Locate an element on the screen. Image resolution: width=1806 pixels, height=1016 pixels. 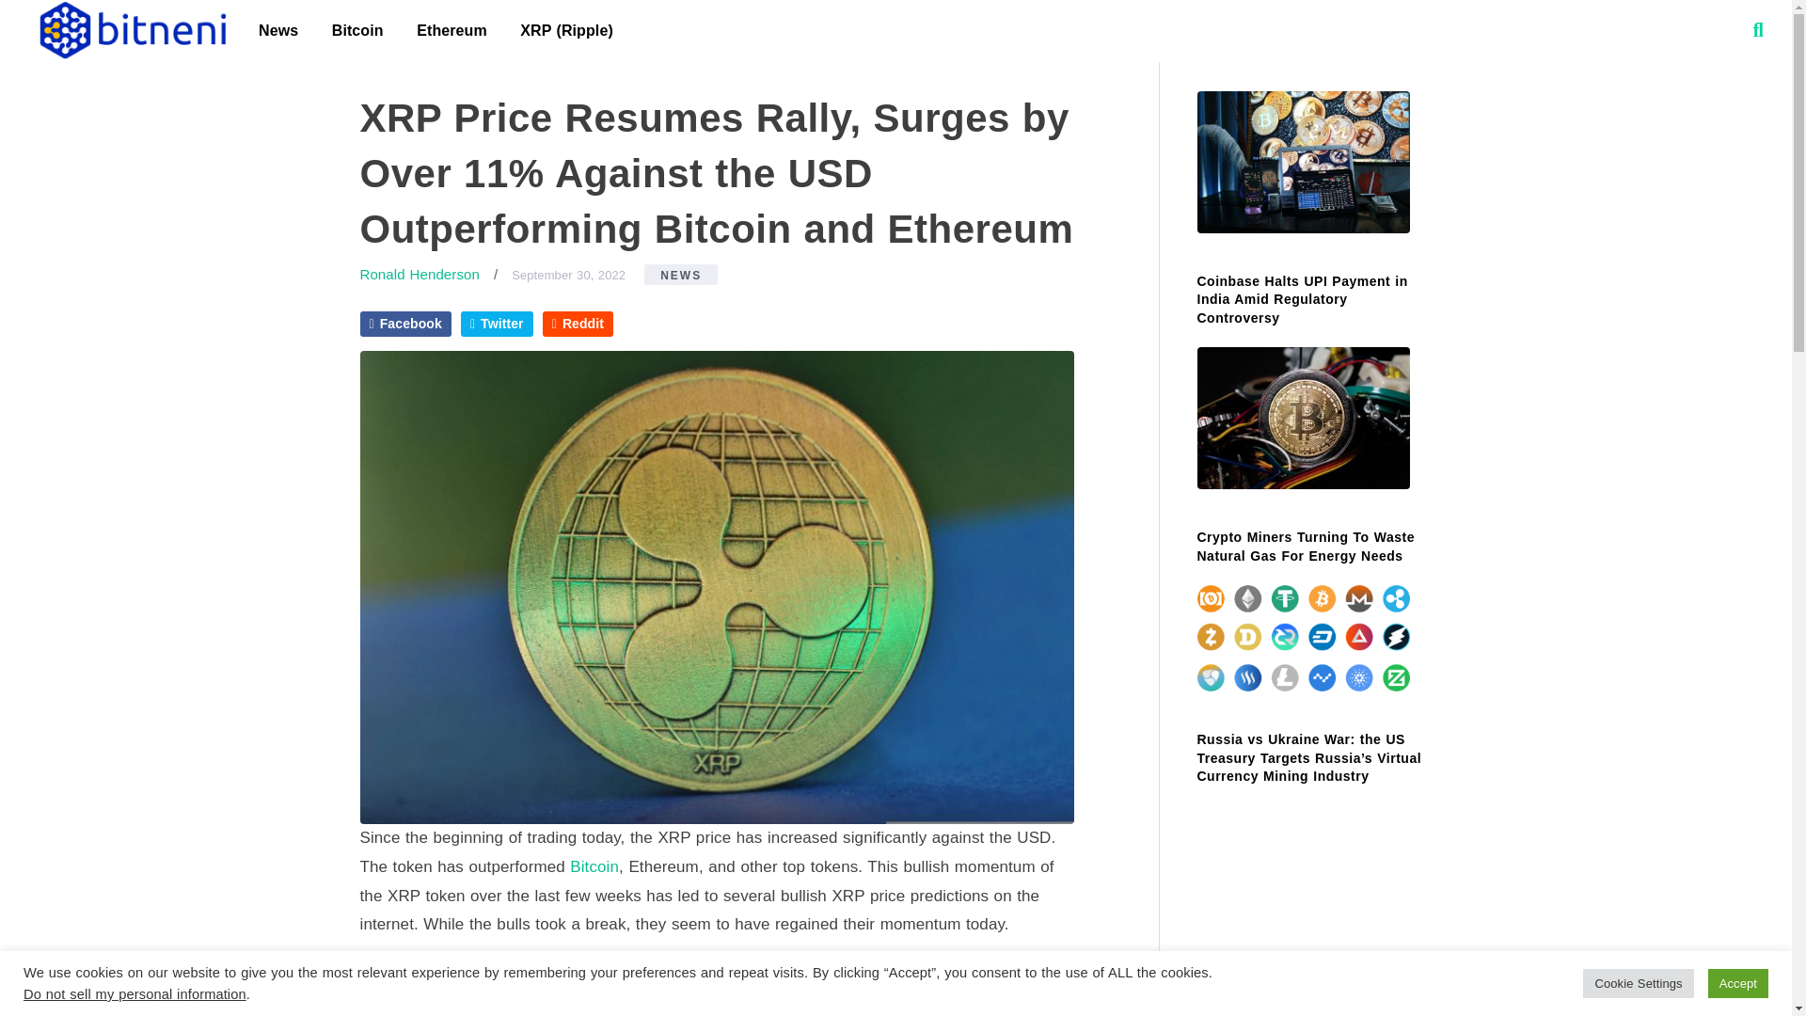
Crypto Miners Turning To Waste Natural Gas For Energy Needs is located at coordinates (1305, 546).